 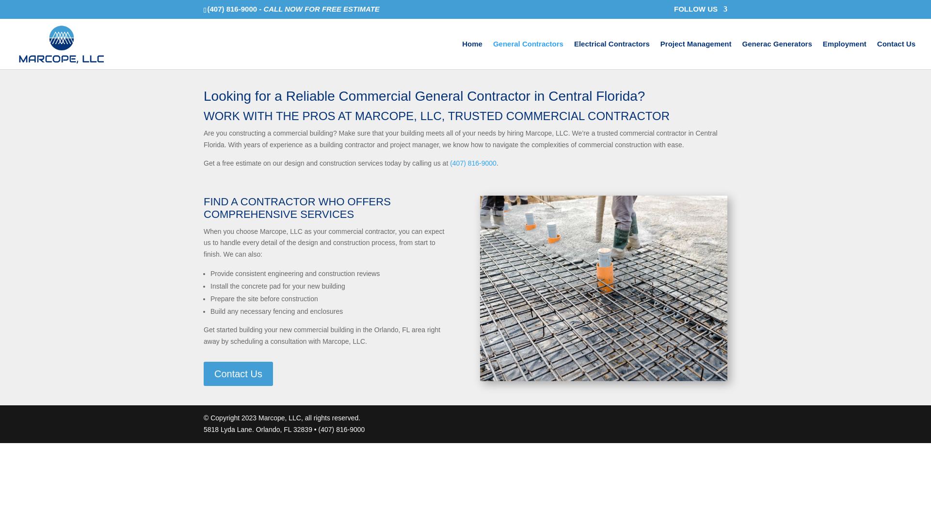 What do you see at coordinates (603, 288) in the screenshot?
I see `Reliable Commercial General Contractors Pouring Concrete` at bounding box center [603, 288].